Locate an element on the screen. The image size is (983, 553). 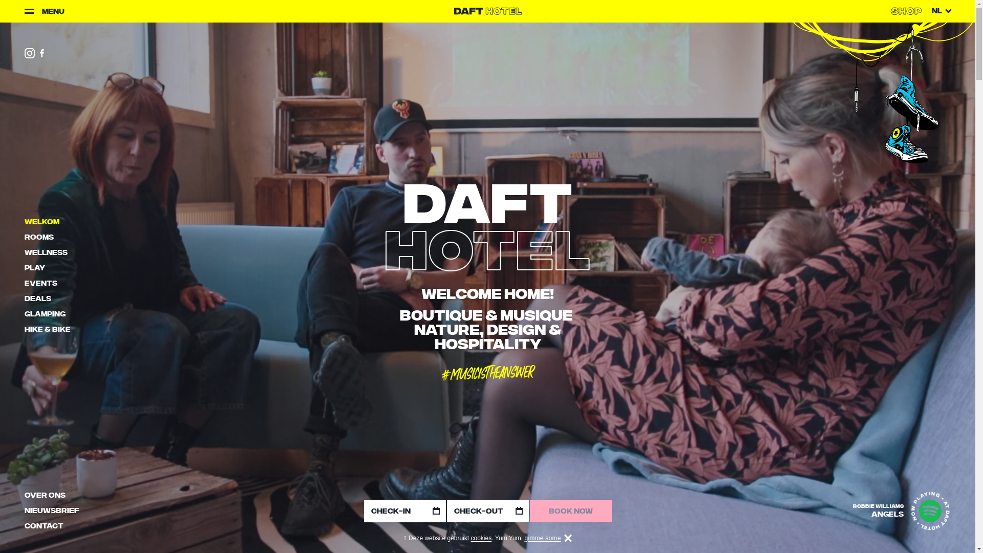
Glamping is located at coordinates (45, 315).